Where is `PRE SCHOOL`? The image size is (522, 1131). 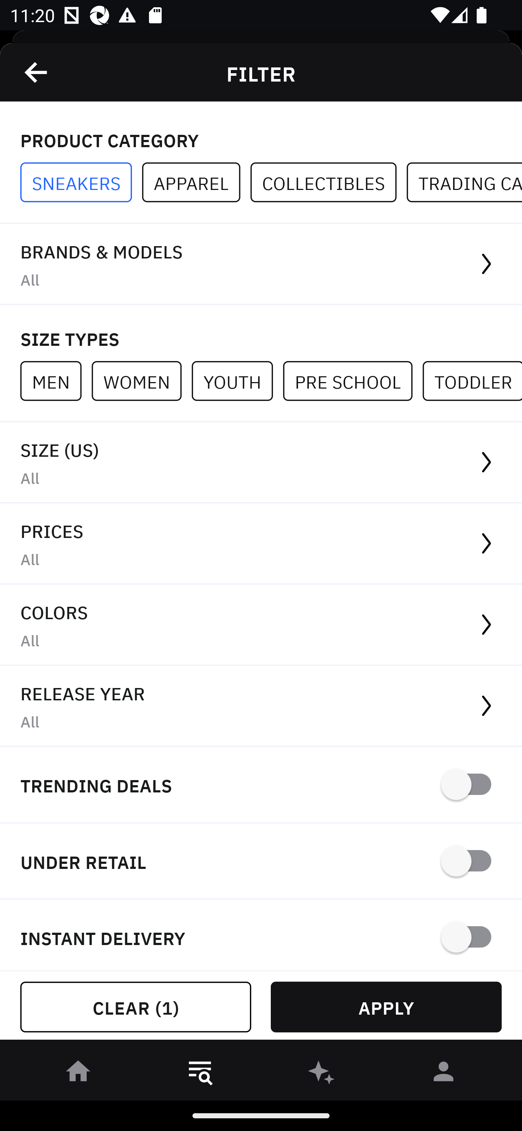 PRE SCHOOL is located at coordinates (353, 381).